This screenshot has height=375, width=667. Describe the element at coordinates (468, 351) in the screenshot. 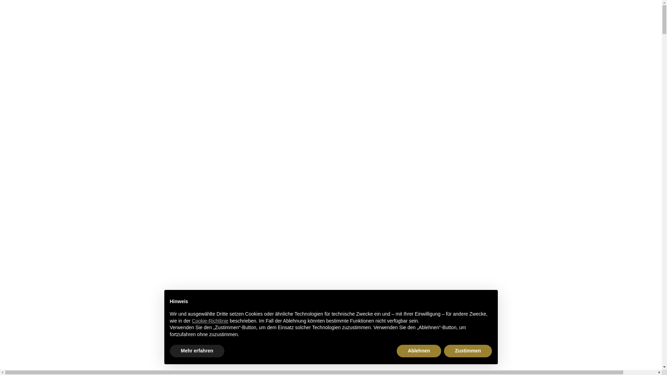

I see `Zustimmen` at that location.